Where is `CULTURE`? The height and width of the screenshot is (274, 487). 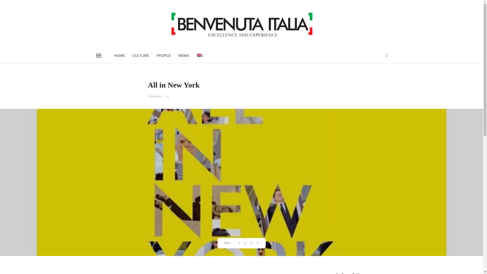
CULTURE is located at coordinates (141, 56).